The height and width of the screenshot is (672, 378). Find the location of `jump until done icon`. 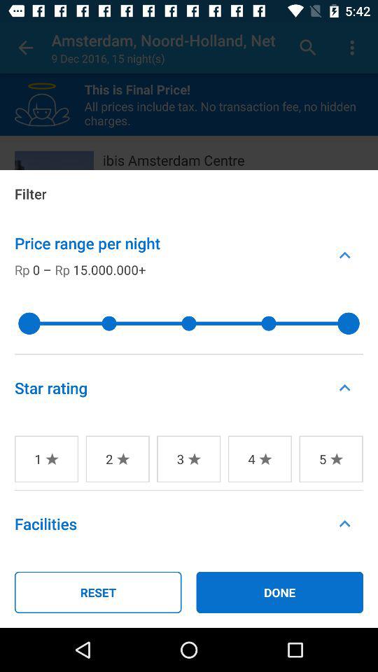

jump until done icon is located at coordinates (280, 592).